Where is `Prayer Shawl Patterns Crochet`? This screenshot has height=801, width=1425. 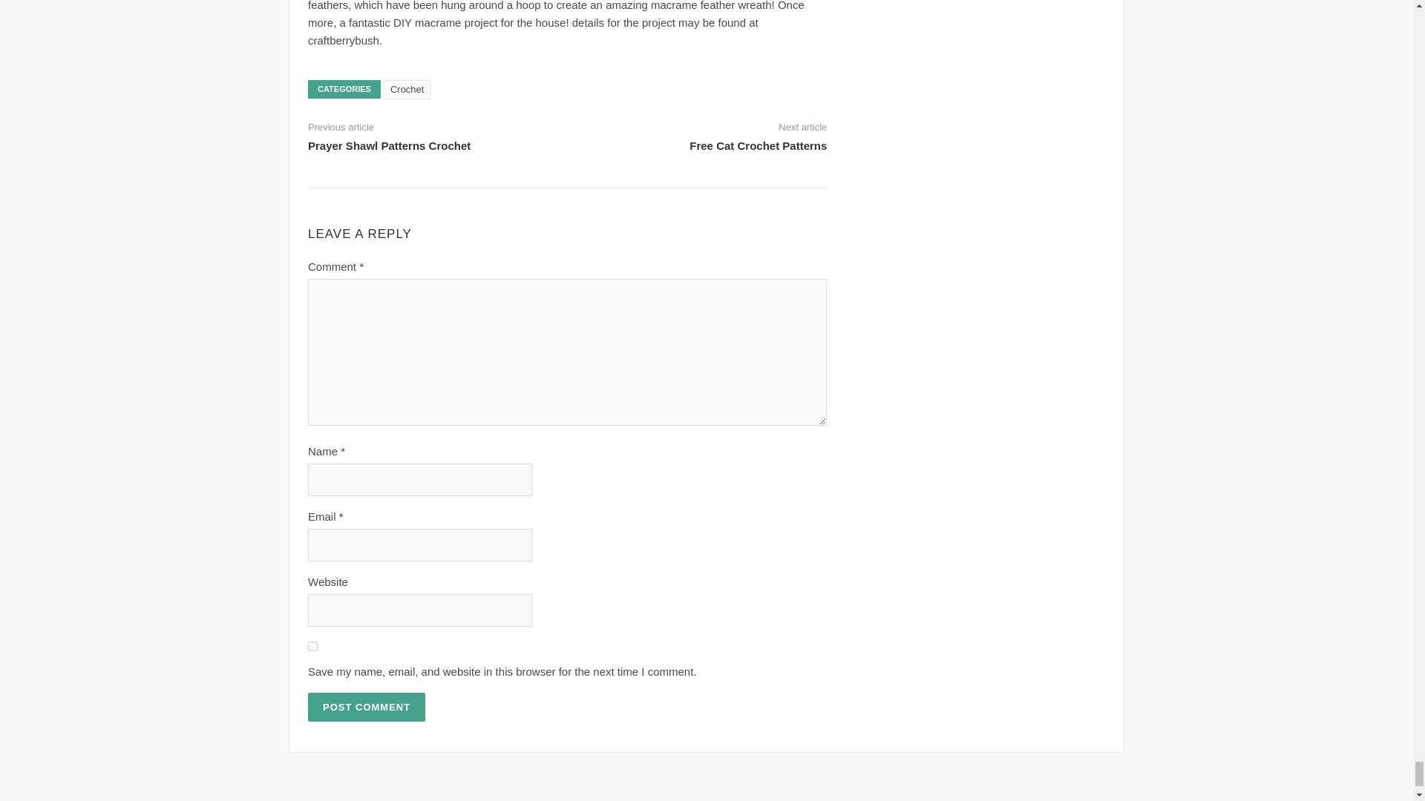
Prayer Shawl Patterns Crochet is located at coordinates (389, 145).